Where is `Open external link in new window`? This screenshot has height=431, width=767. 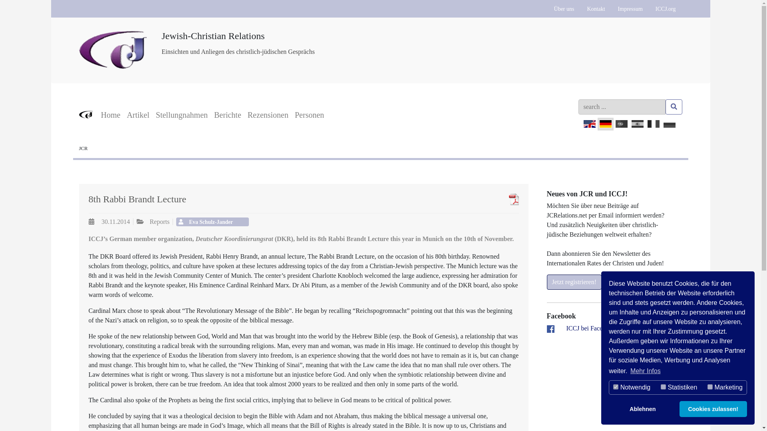
Open external link in new window is located at coordinates (591, 328).